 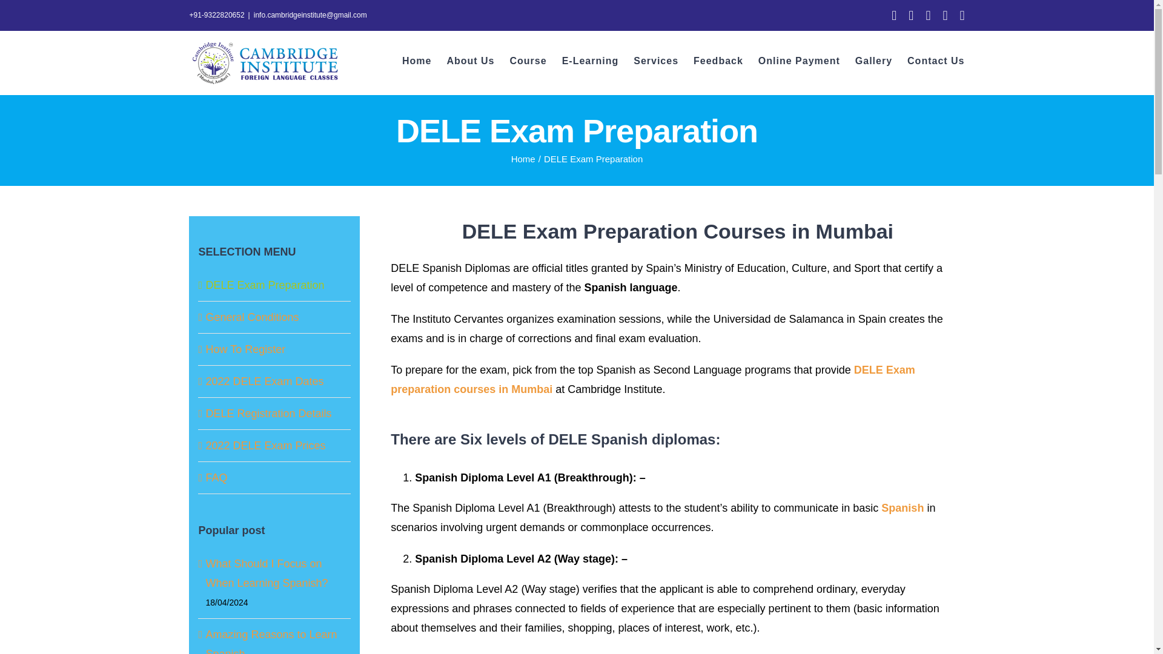 I want to click on E-Learning, so click(x=590, y=61).